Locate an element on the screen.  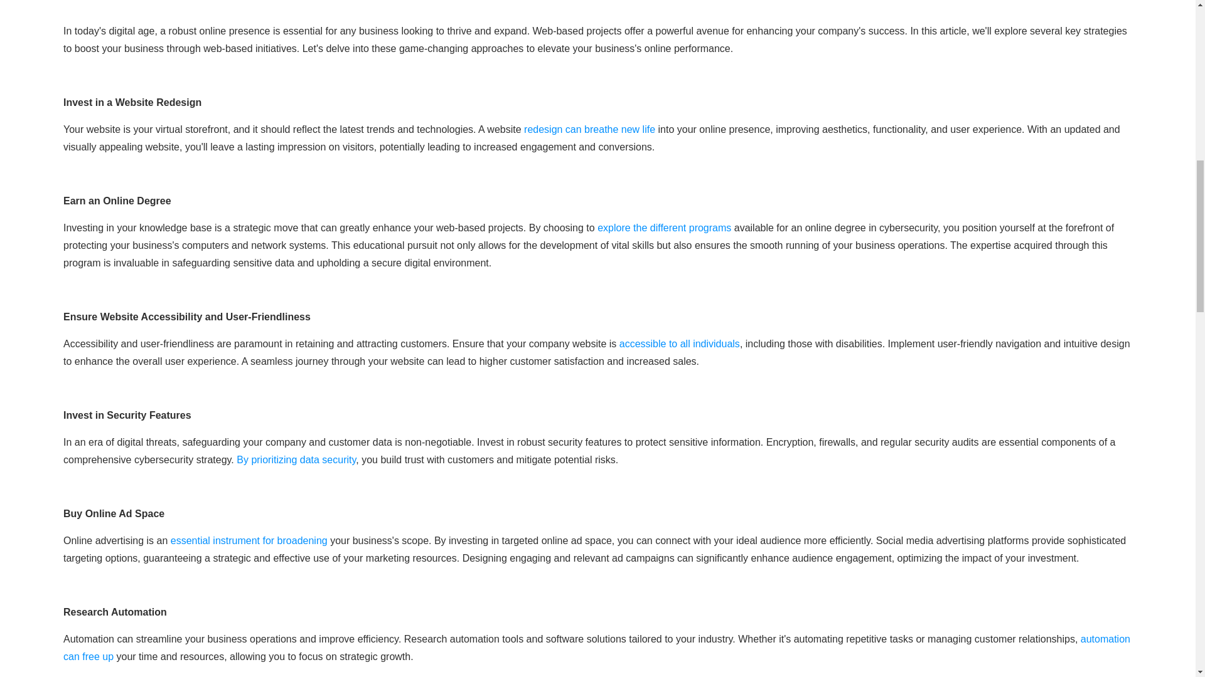
automation can free up is located at coordinates (596, 648).